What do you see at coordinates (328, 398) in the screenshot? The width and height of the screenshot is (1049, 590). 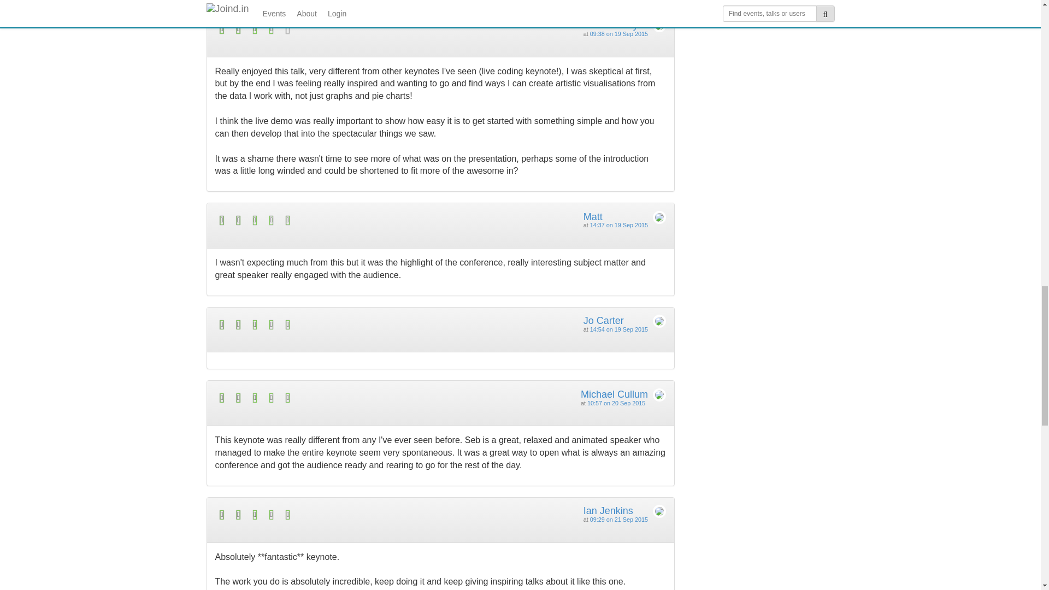 I see `Rated 5` at bounding box center [328, 398].